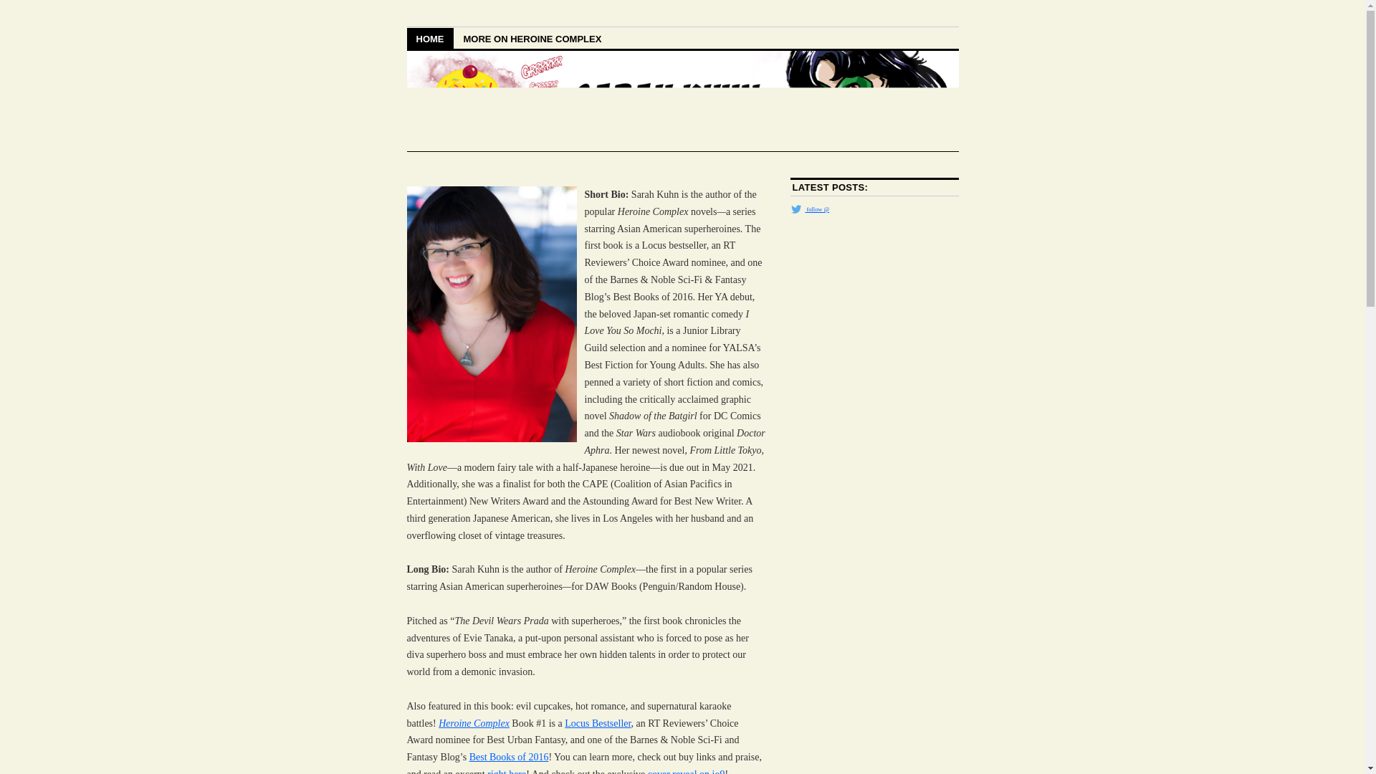 This screenshot has height=774, width=1376. What do you see at coordinates (506, 771) in the screenshot?
I see `right here` at bounding box center [506, 771].